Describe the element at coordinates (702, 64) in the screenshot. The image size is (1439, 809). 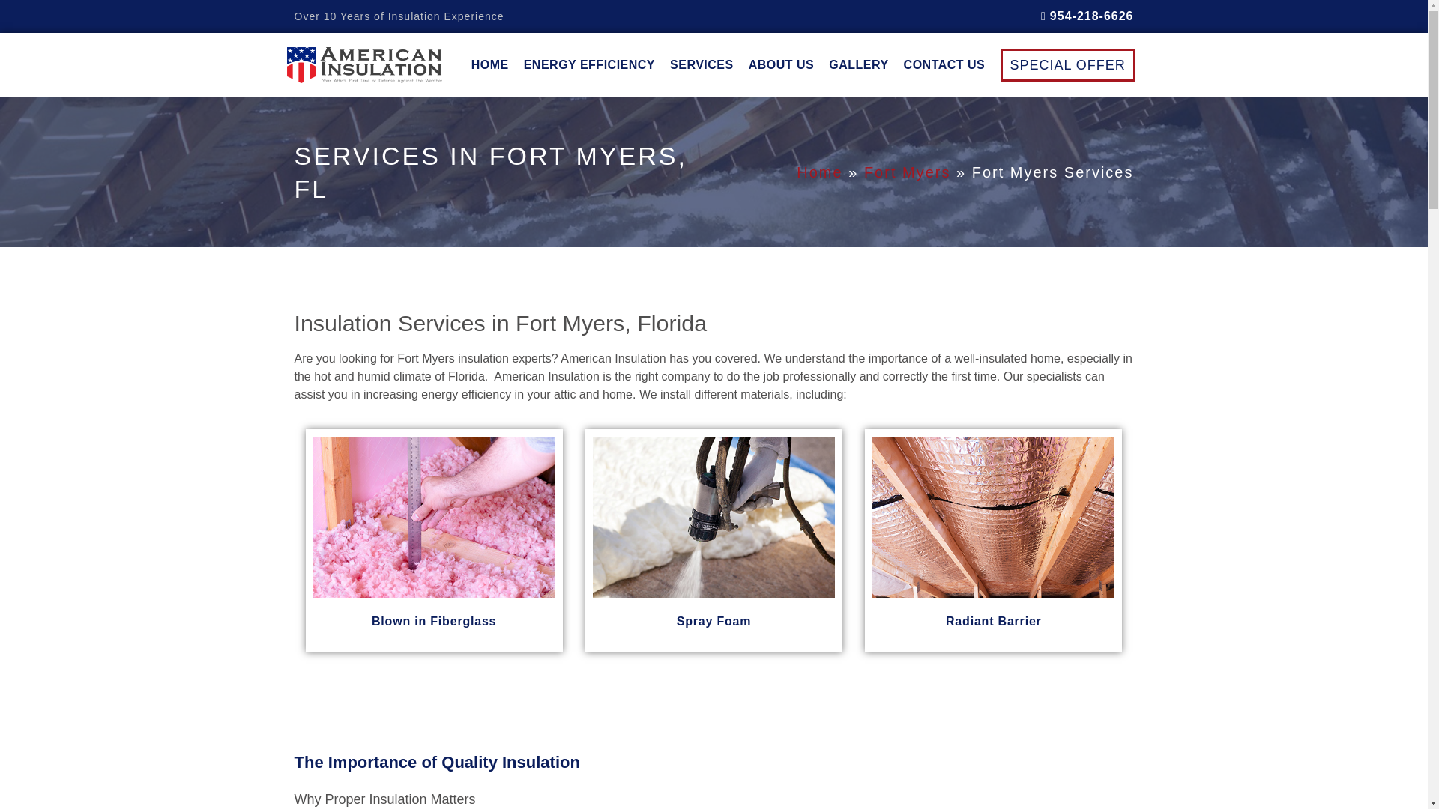
I see `SERVICES` at that location.